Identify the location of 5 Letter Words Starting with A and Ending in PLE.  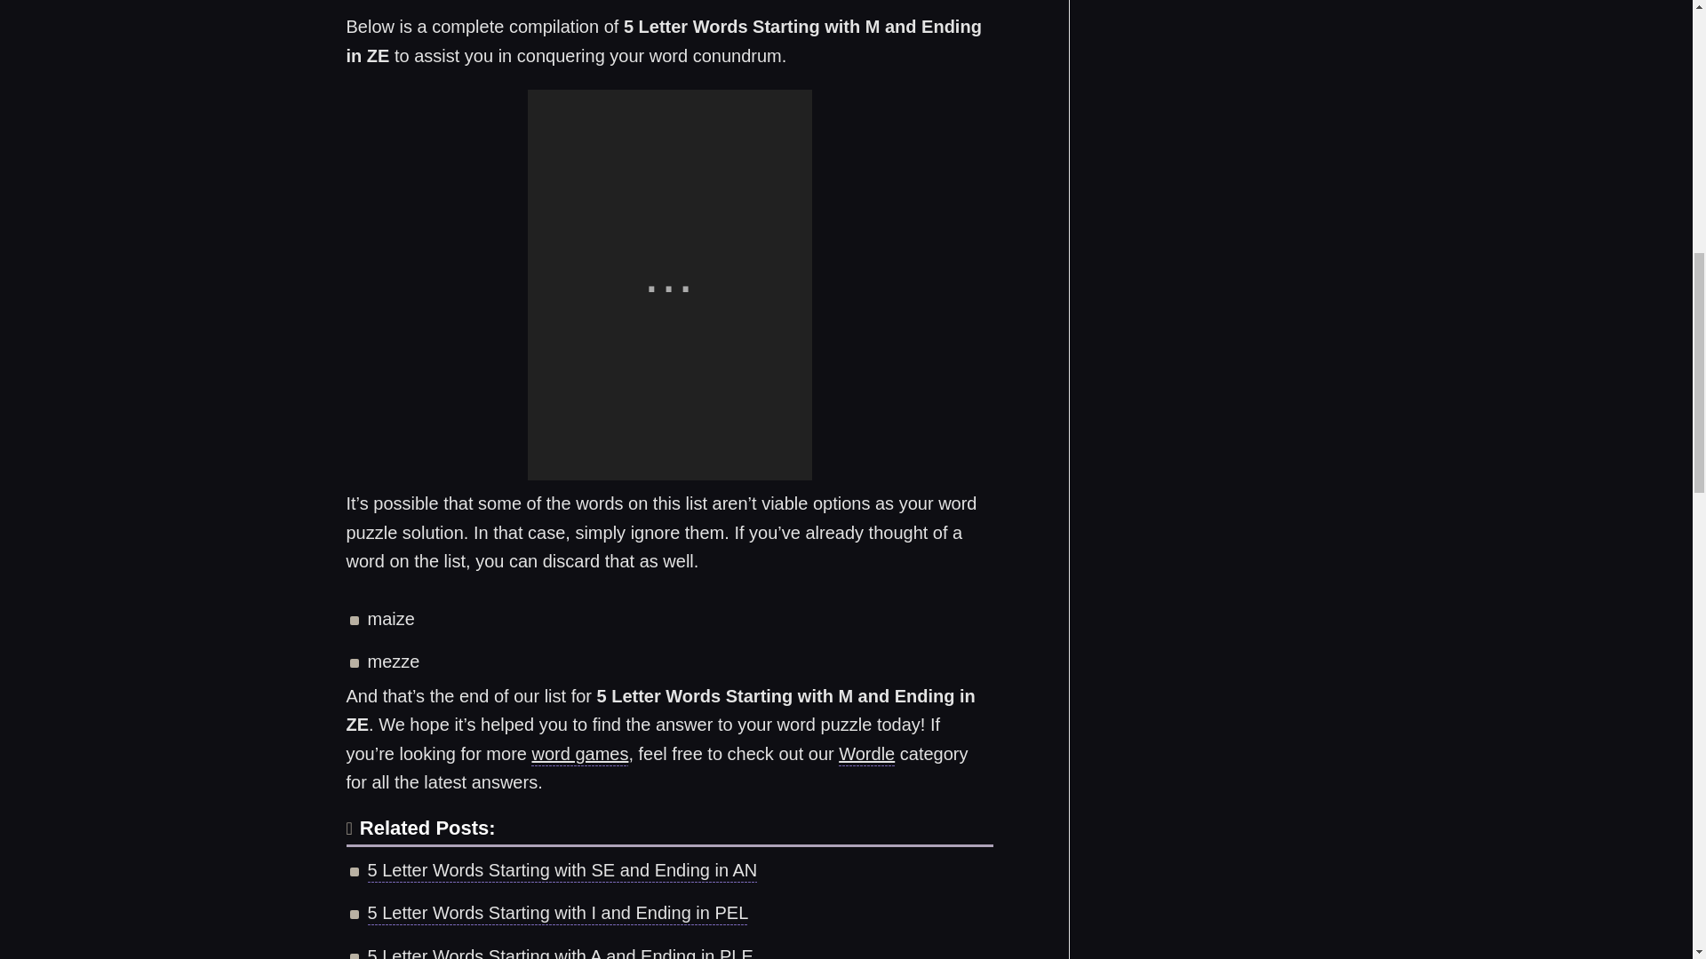
(561, 952).